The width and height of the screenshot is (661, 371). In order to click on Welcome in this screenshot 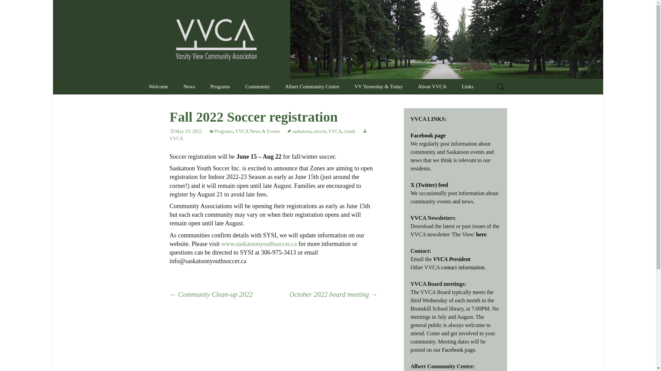, I will do `click(158, 87)`.